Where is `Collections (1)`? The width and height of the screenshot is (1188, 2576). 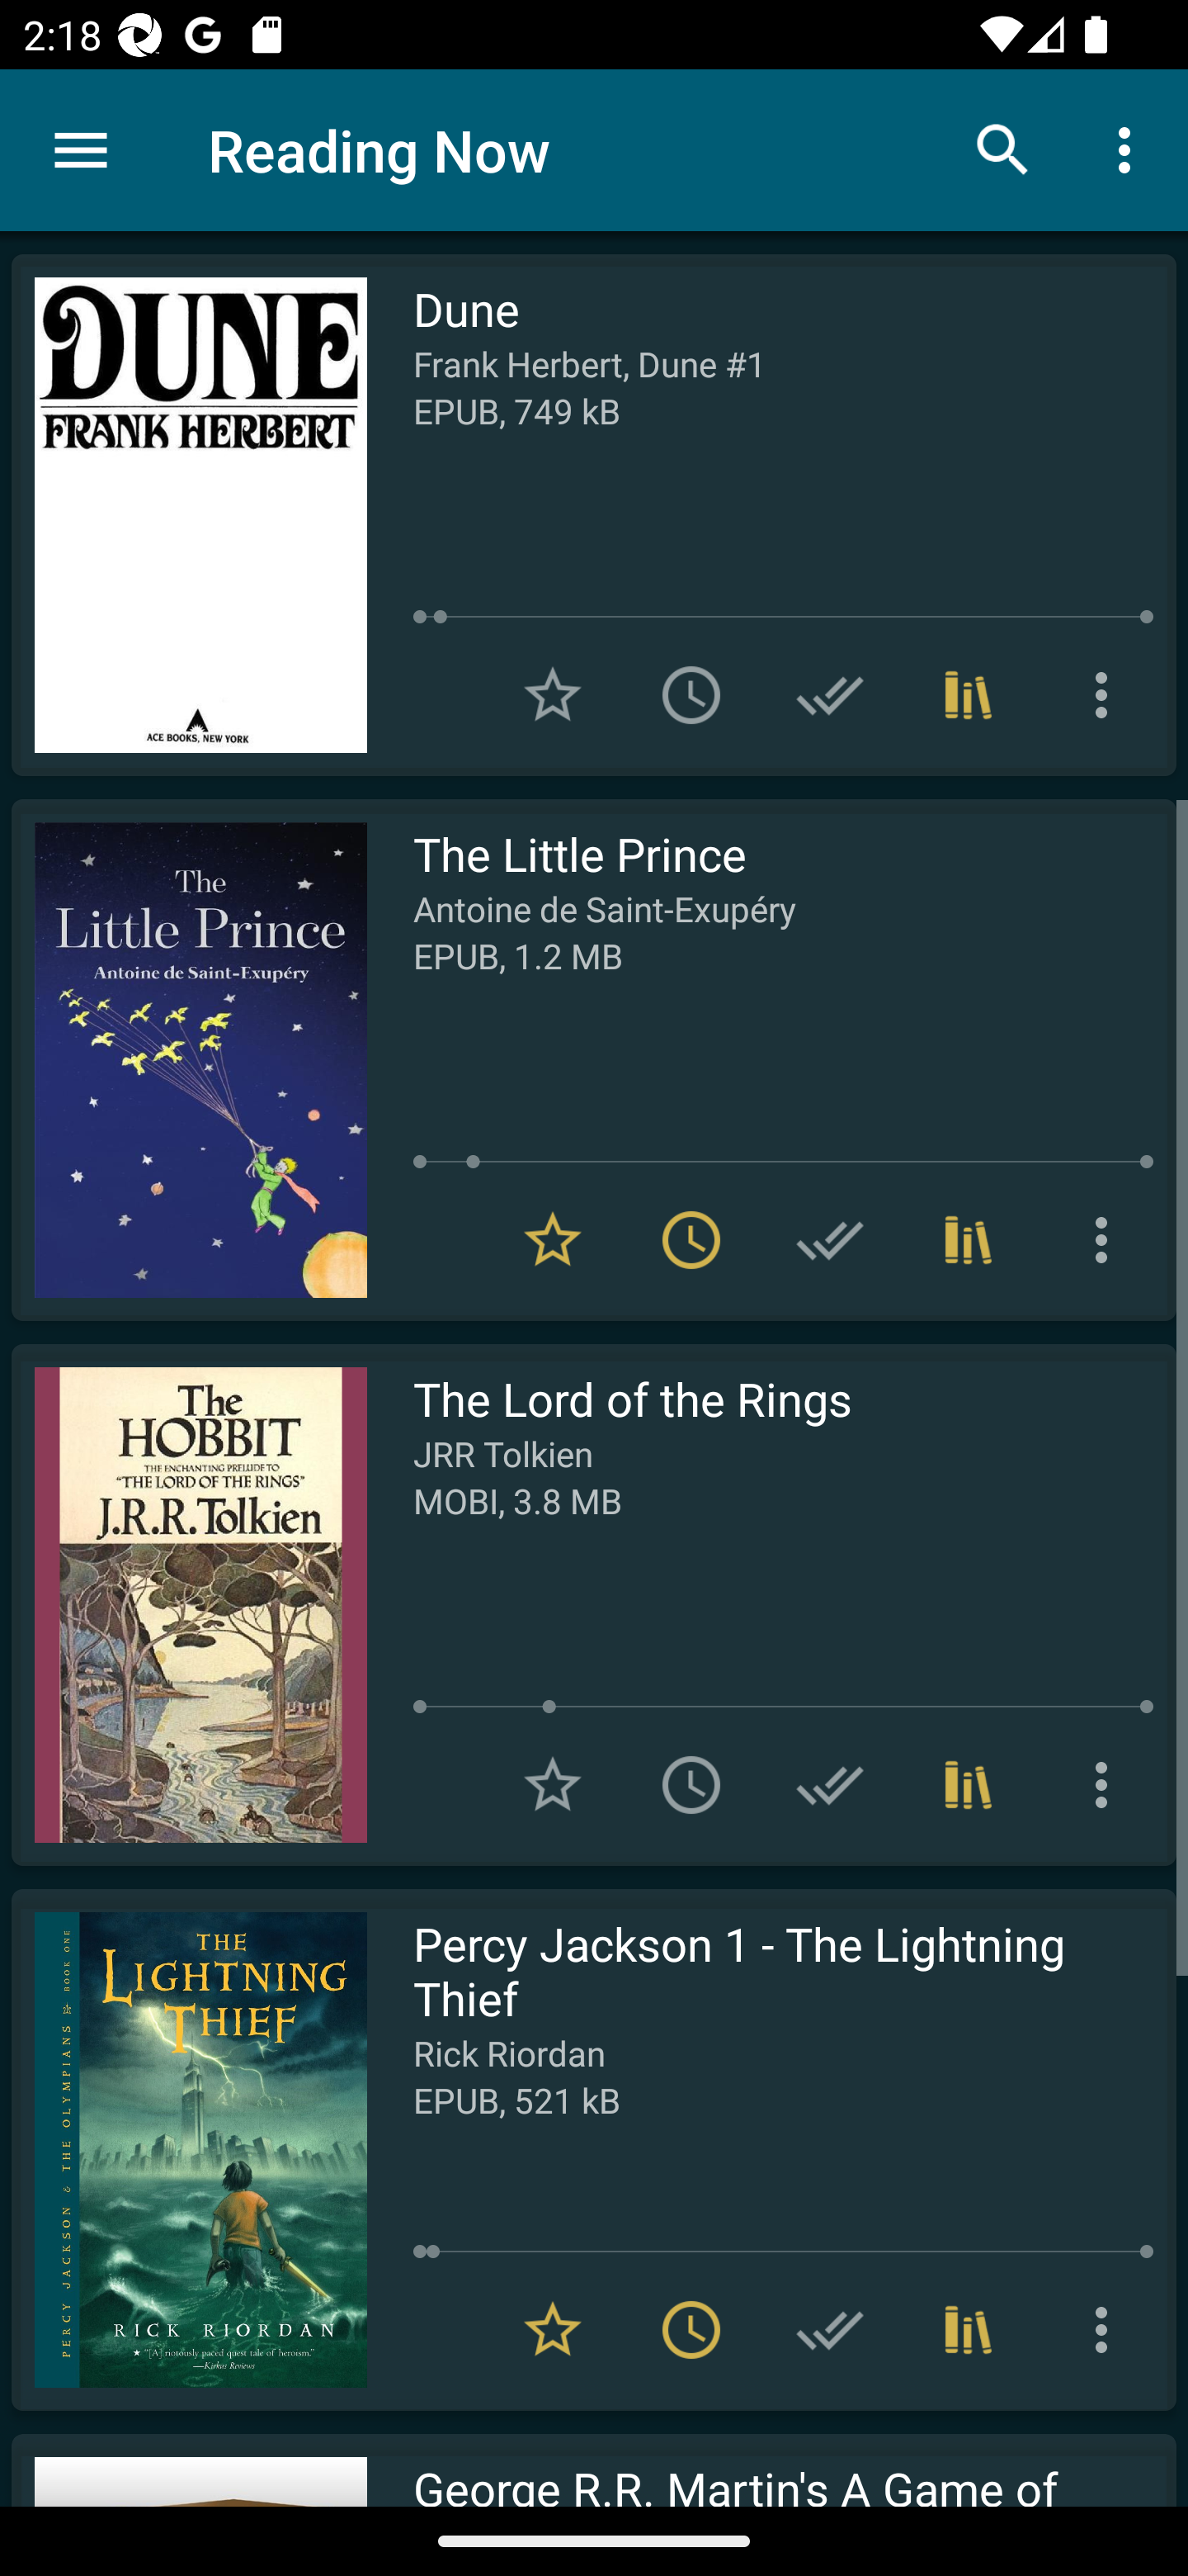 Collections (1) is located at coordinates (969, 1238).